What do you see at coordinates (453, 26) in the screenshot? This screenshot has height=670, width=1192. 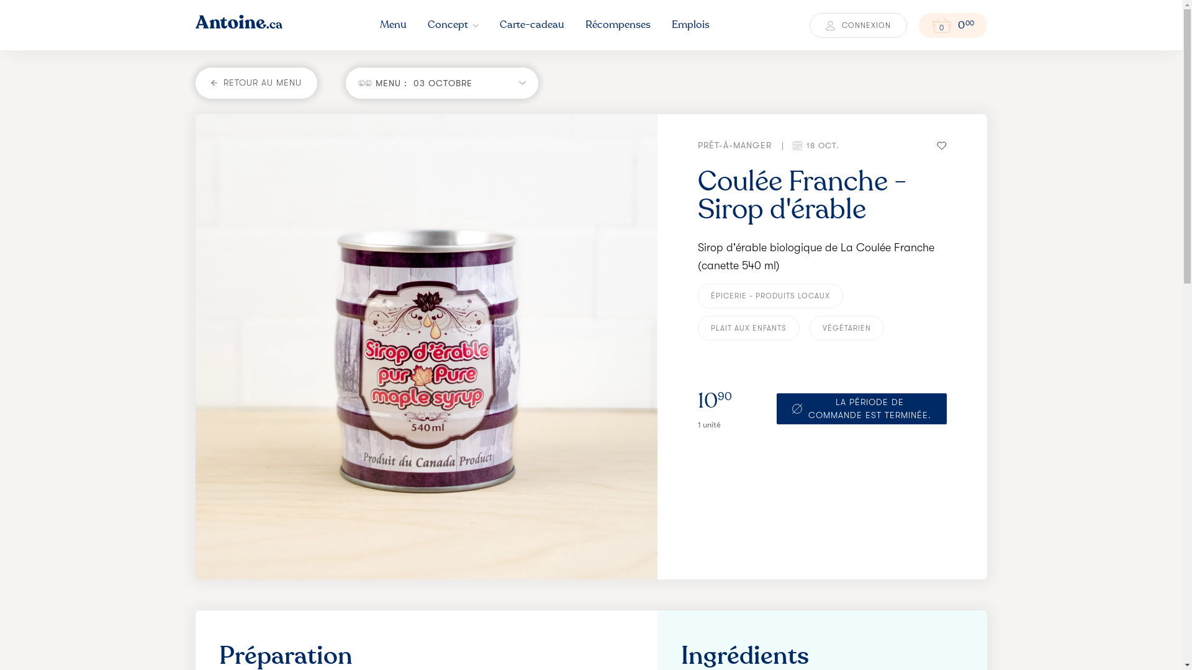 I see `Concept` at bounding box center [453, 26].